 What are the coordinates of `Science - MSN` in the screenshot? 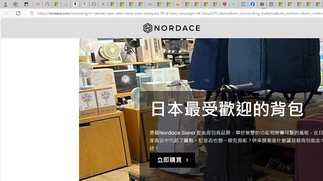 It's located at (206, 5).